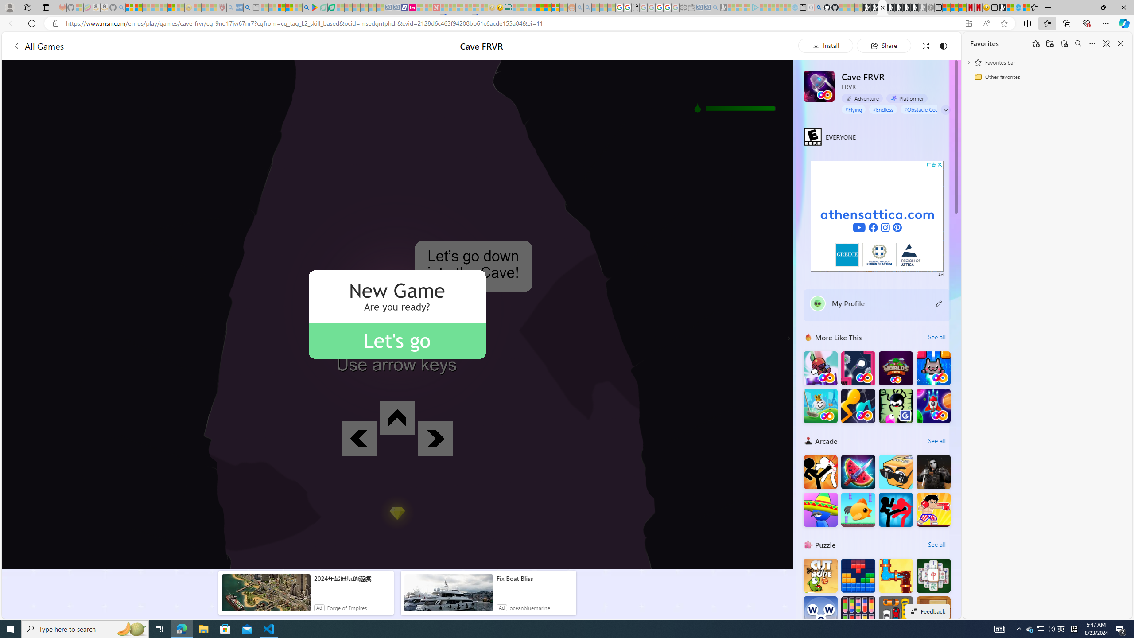 Image resolution: width=1134 pixels, height=638 pixels. What do you see at coordinates (635, 8) in the screenshot?
I see `google_privacy_policy_zh-CN.pdf` at bounding box center [635, 8].